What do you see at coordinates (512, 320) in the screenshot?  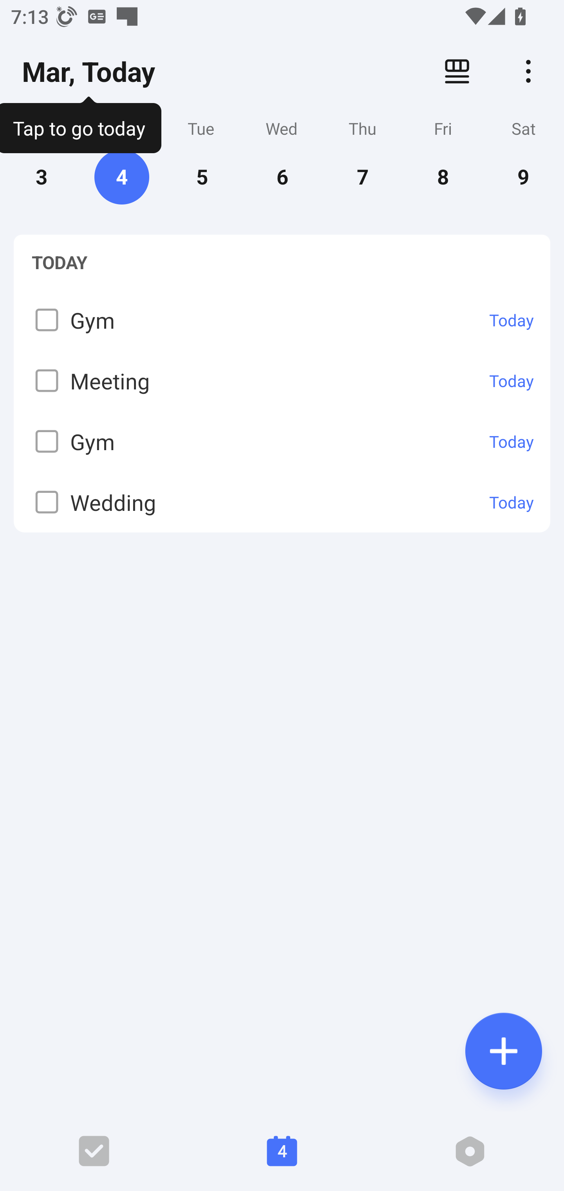 I see `Today` at bounding box center [512, 320].